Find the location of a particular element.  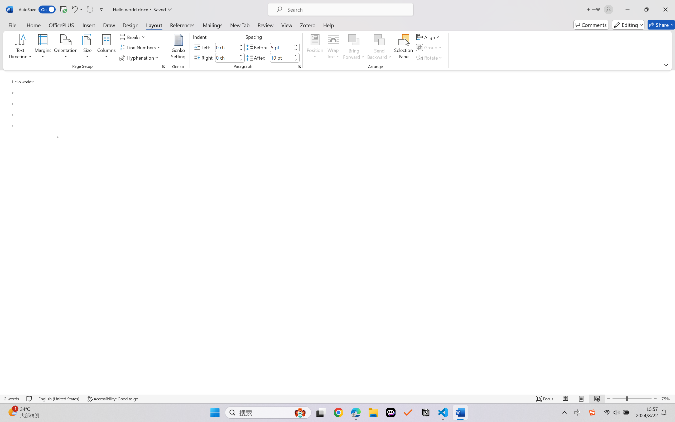

Draw is located at coordinates (109, 25).